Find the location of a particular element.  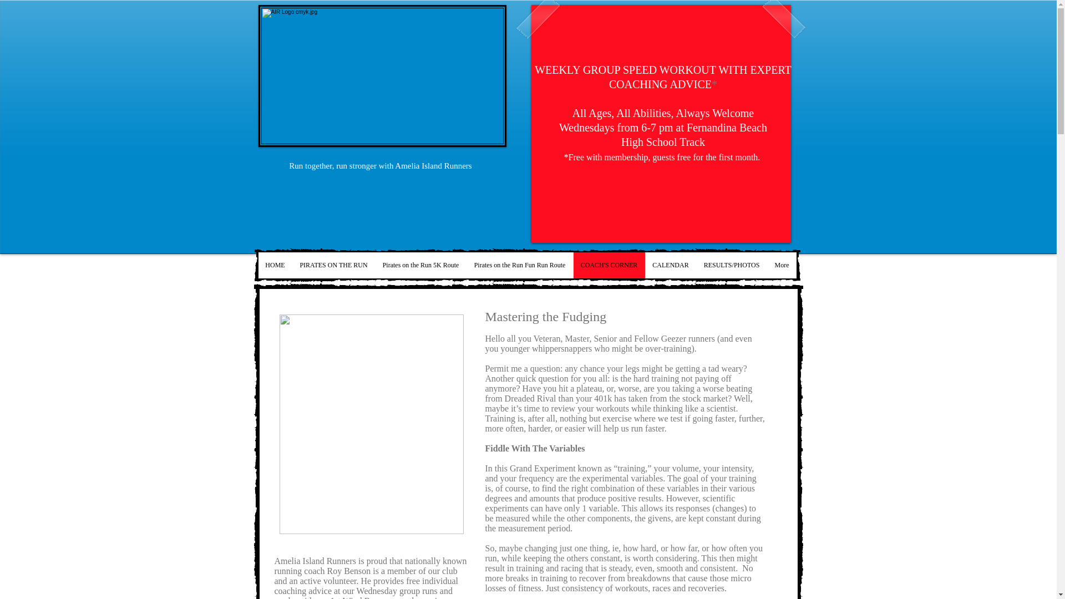

COACH'S CORNER is located at coordinates (608, 265).